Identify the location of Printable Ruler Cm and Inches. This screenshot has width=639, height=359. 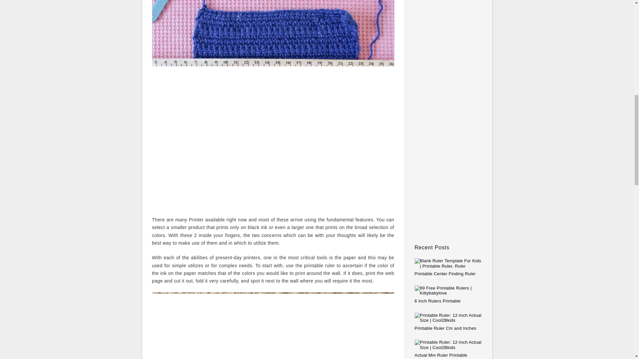
(446, 328).